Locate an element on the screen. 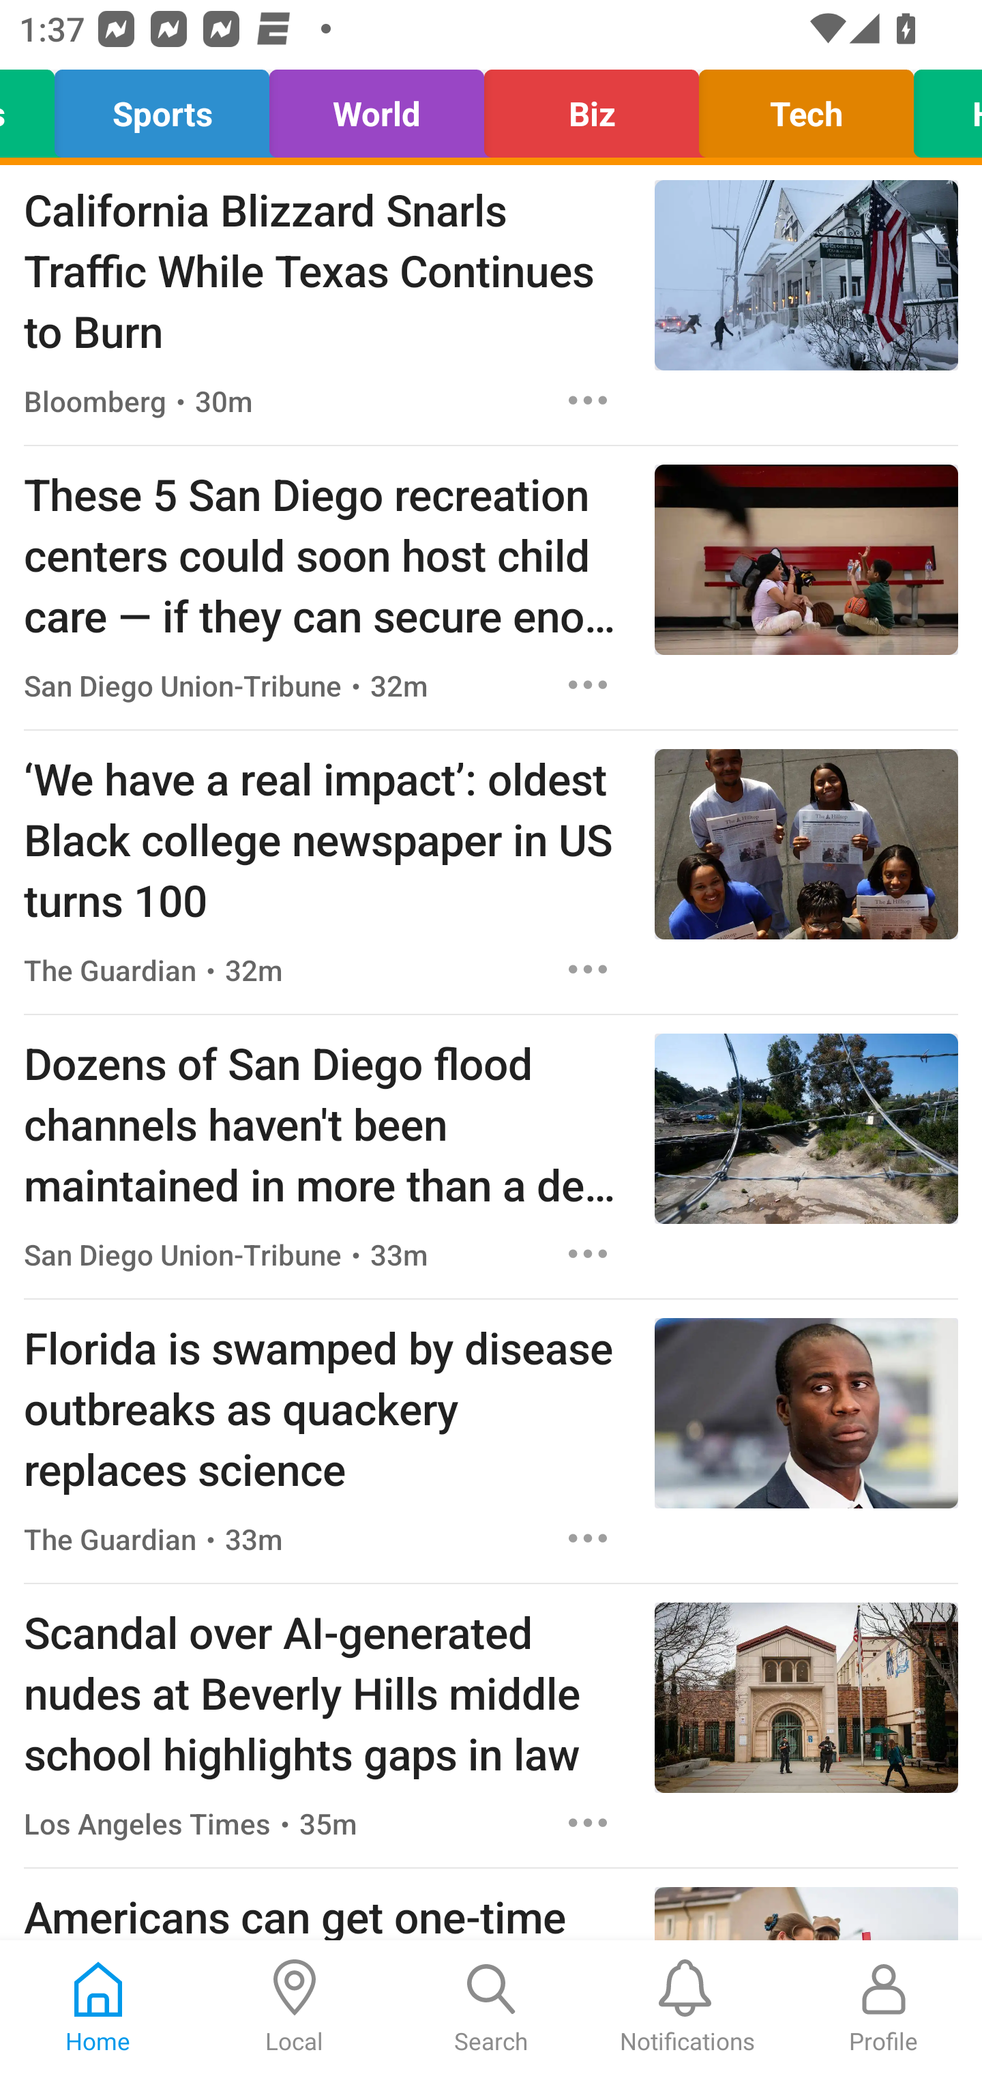  Options is located at coordinates (588, 1823).